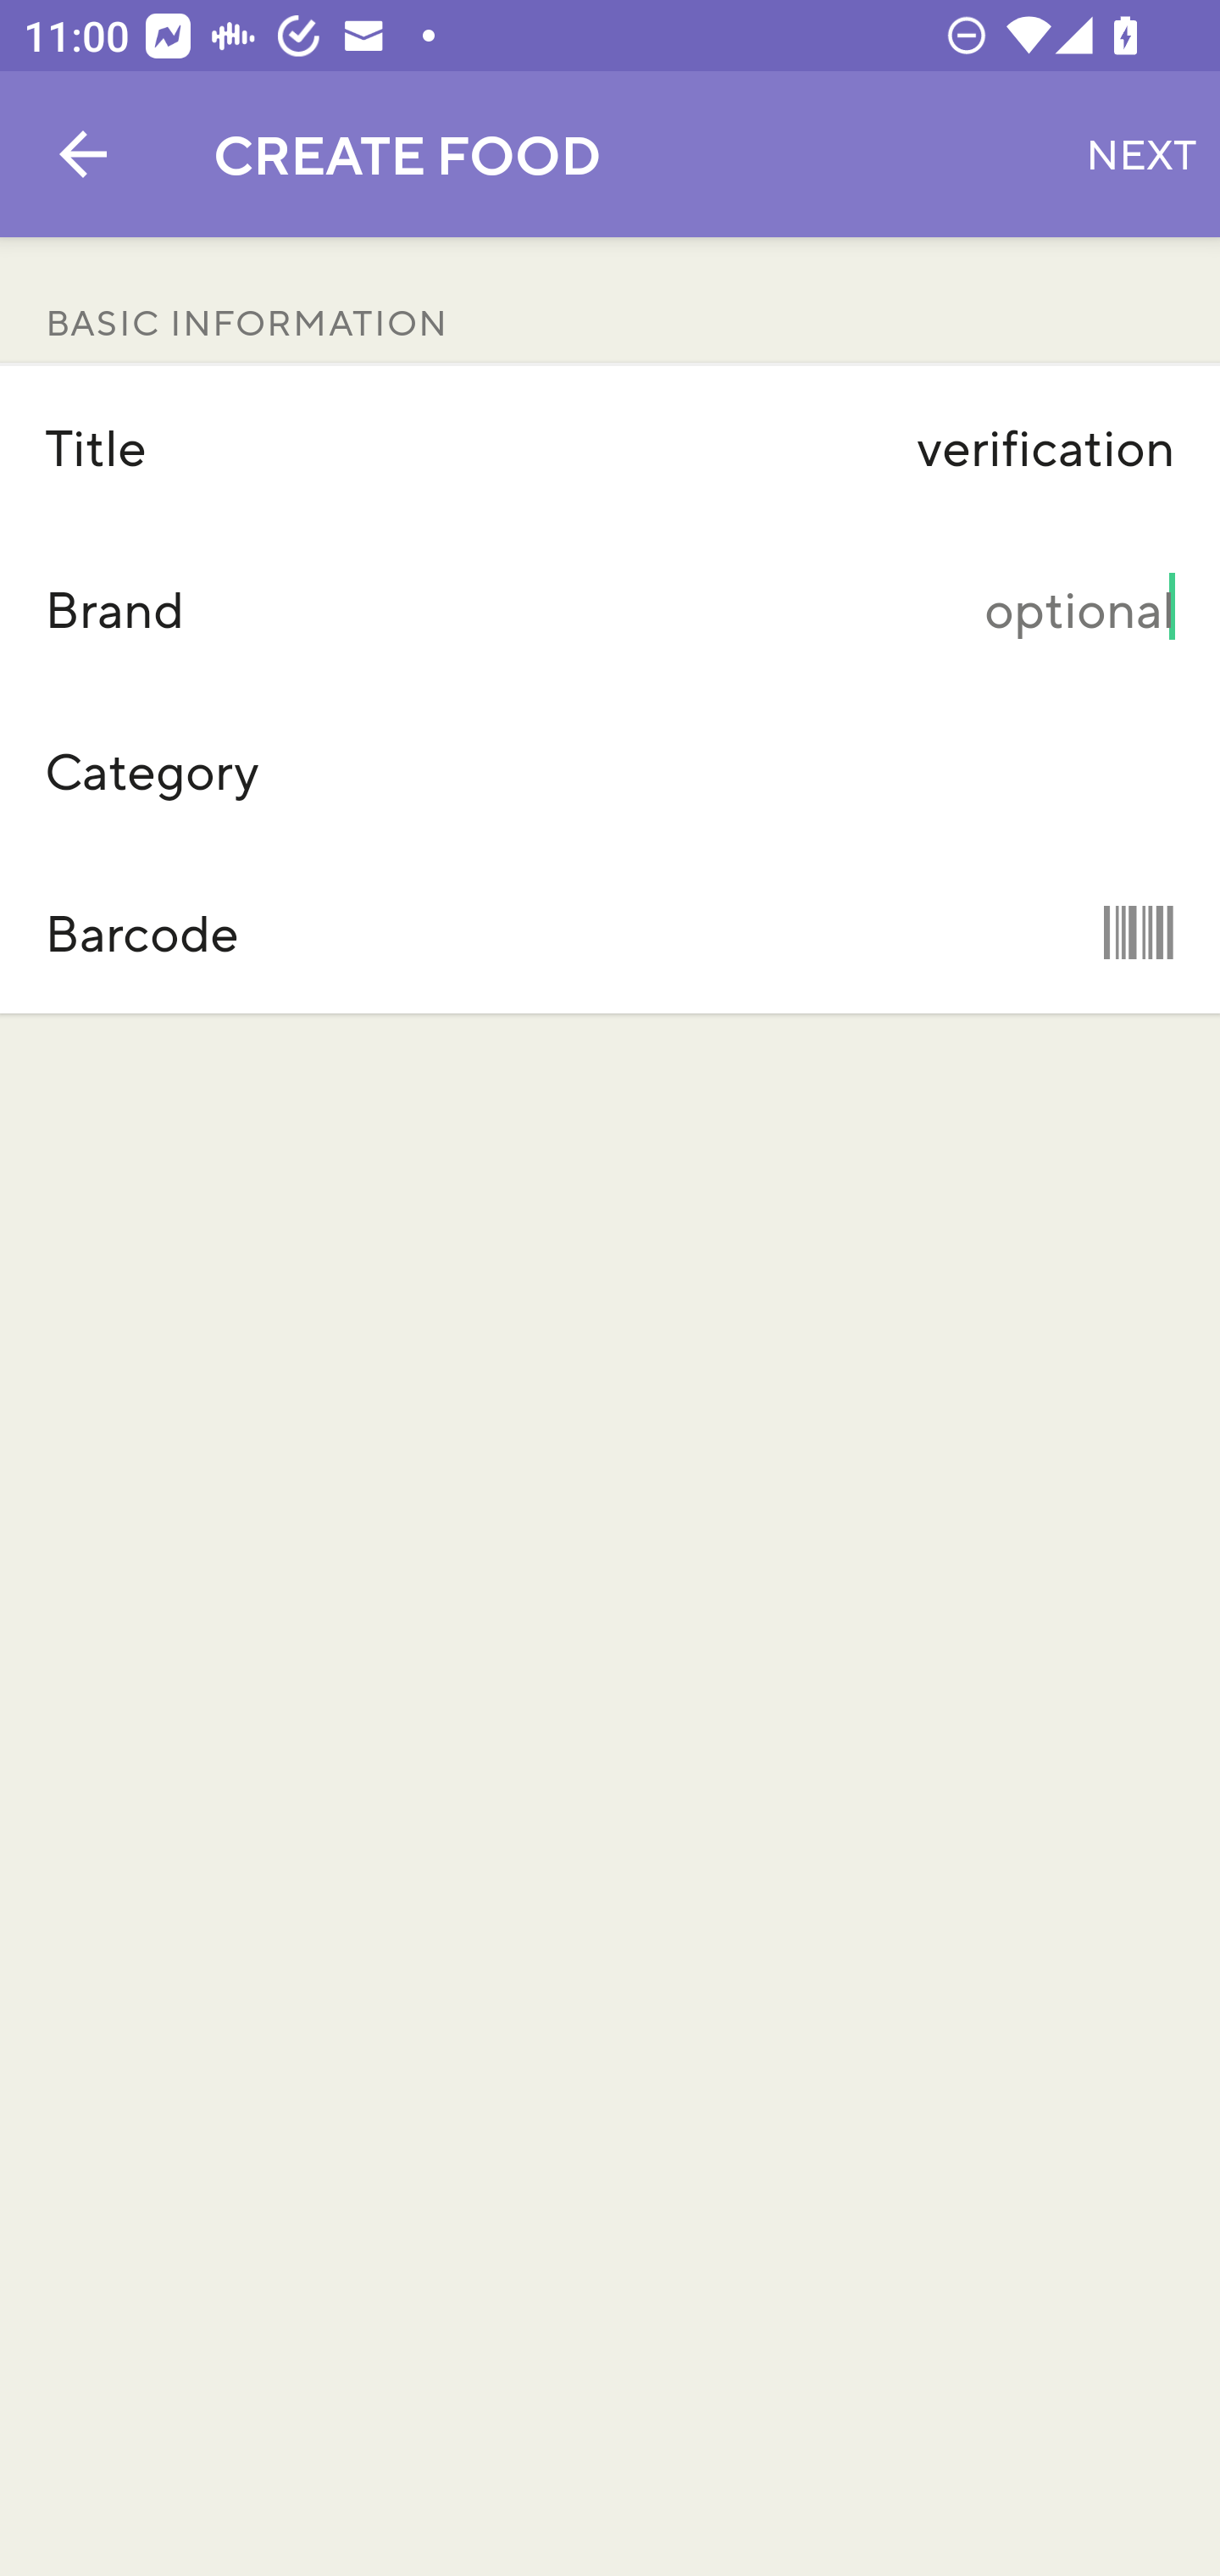  What do you see at coordinates (1141, 154) in the screenshot?
I see `NEXT` at bounding box center [1141, 154].